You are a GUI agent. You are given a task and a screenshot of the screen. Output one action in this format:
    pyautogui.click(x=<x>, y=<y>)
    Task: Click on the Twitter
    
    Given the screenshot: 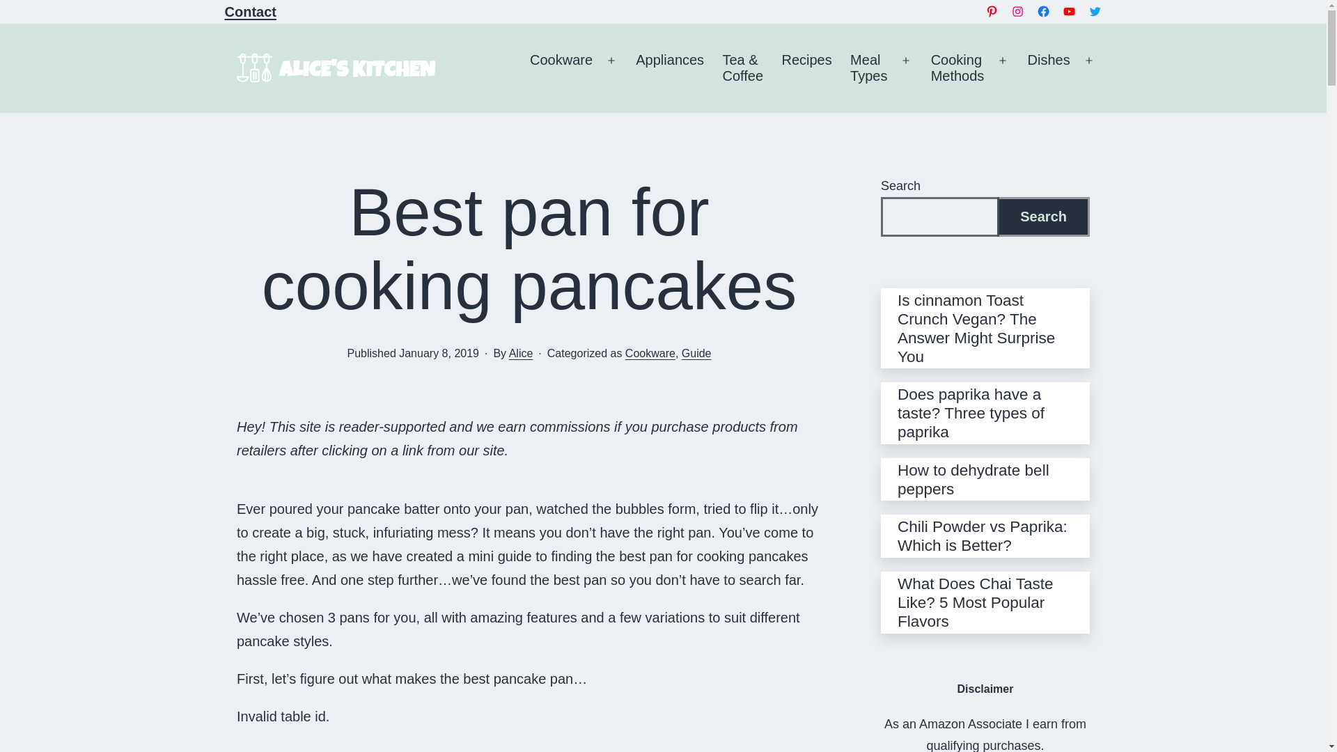 What is the action you would take?
    pyautogui.click(x=1095, y=11)
    